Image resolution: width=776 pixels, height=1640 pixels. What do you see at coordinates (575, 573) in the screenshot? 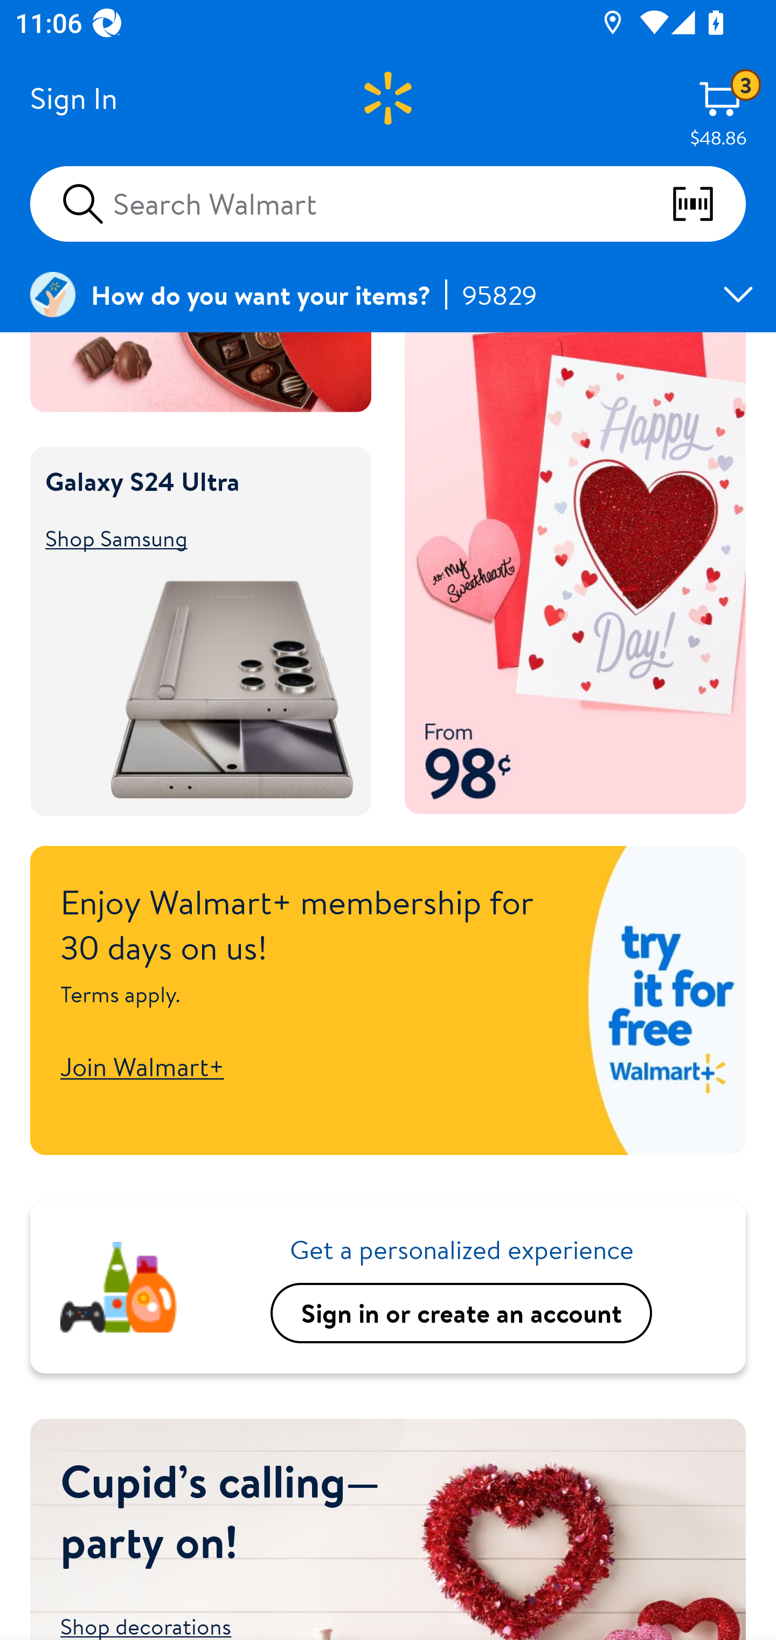
I see `Say it from the heart  Shop cards Shop cards` at bounding box center [575, 573].